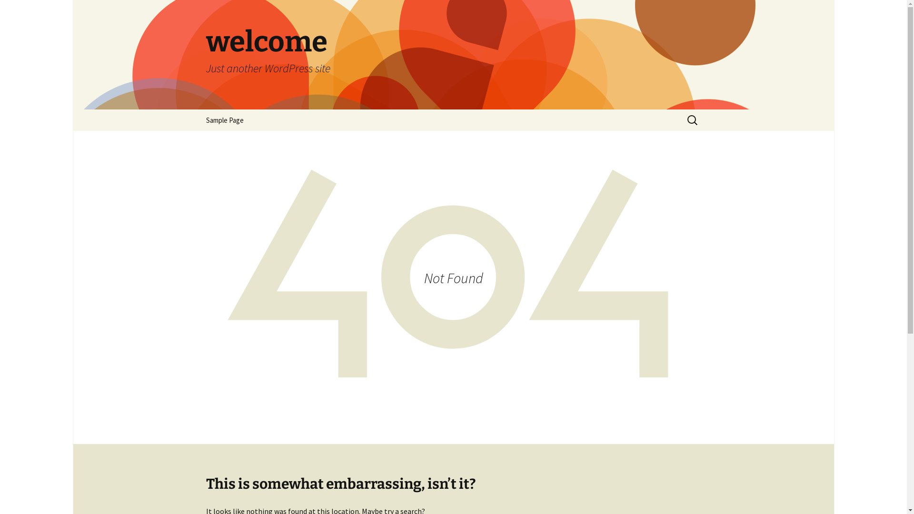 The width and height of the screenshot is (914, 514). What do you see at coordinates (196, 109) in the screenshot?
I see `Skip to content` at bounding box center [196, 109].